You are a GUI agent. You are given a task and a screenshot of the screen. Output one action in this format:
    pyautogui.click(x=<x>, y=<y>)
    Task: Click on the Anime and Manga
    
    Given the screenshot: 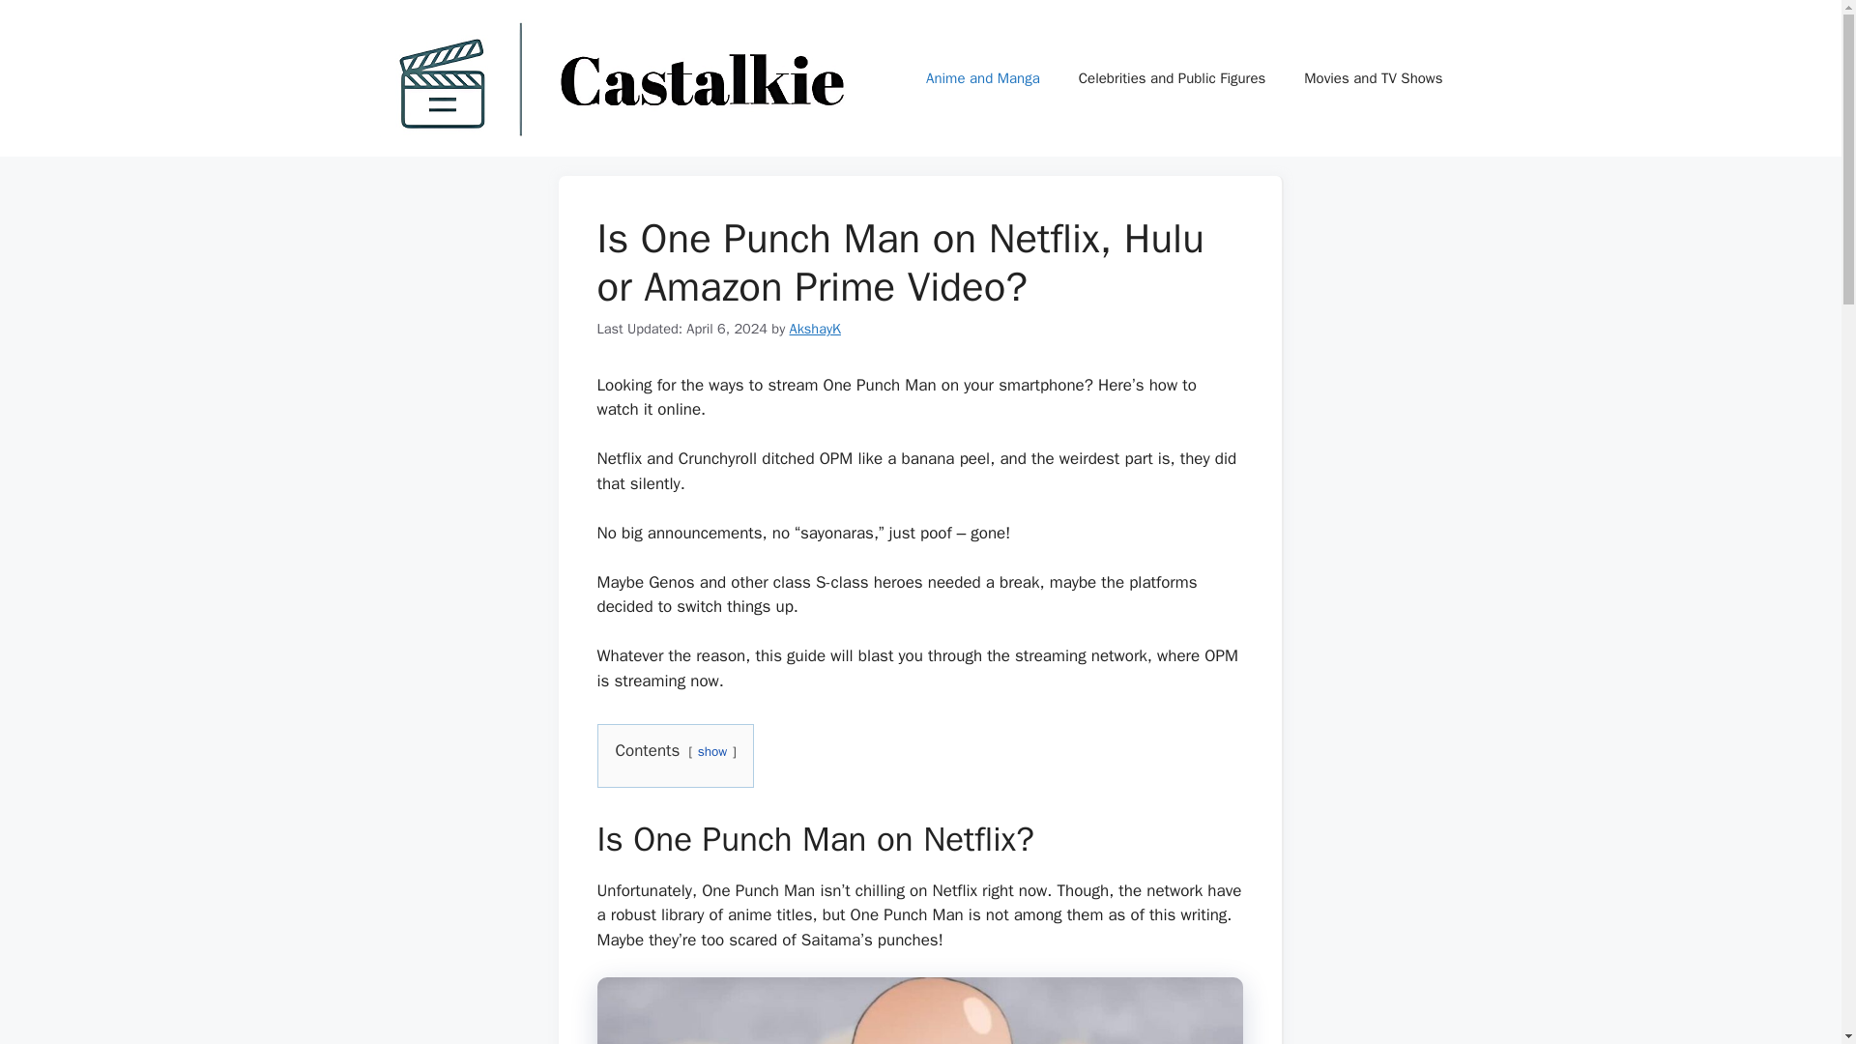 What is the action you would take?
    pyautogui.click(x=983, y=77)
    